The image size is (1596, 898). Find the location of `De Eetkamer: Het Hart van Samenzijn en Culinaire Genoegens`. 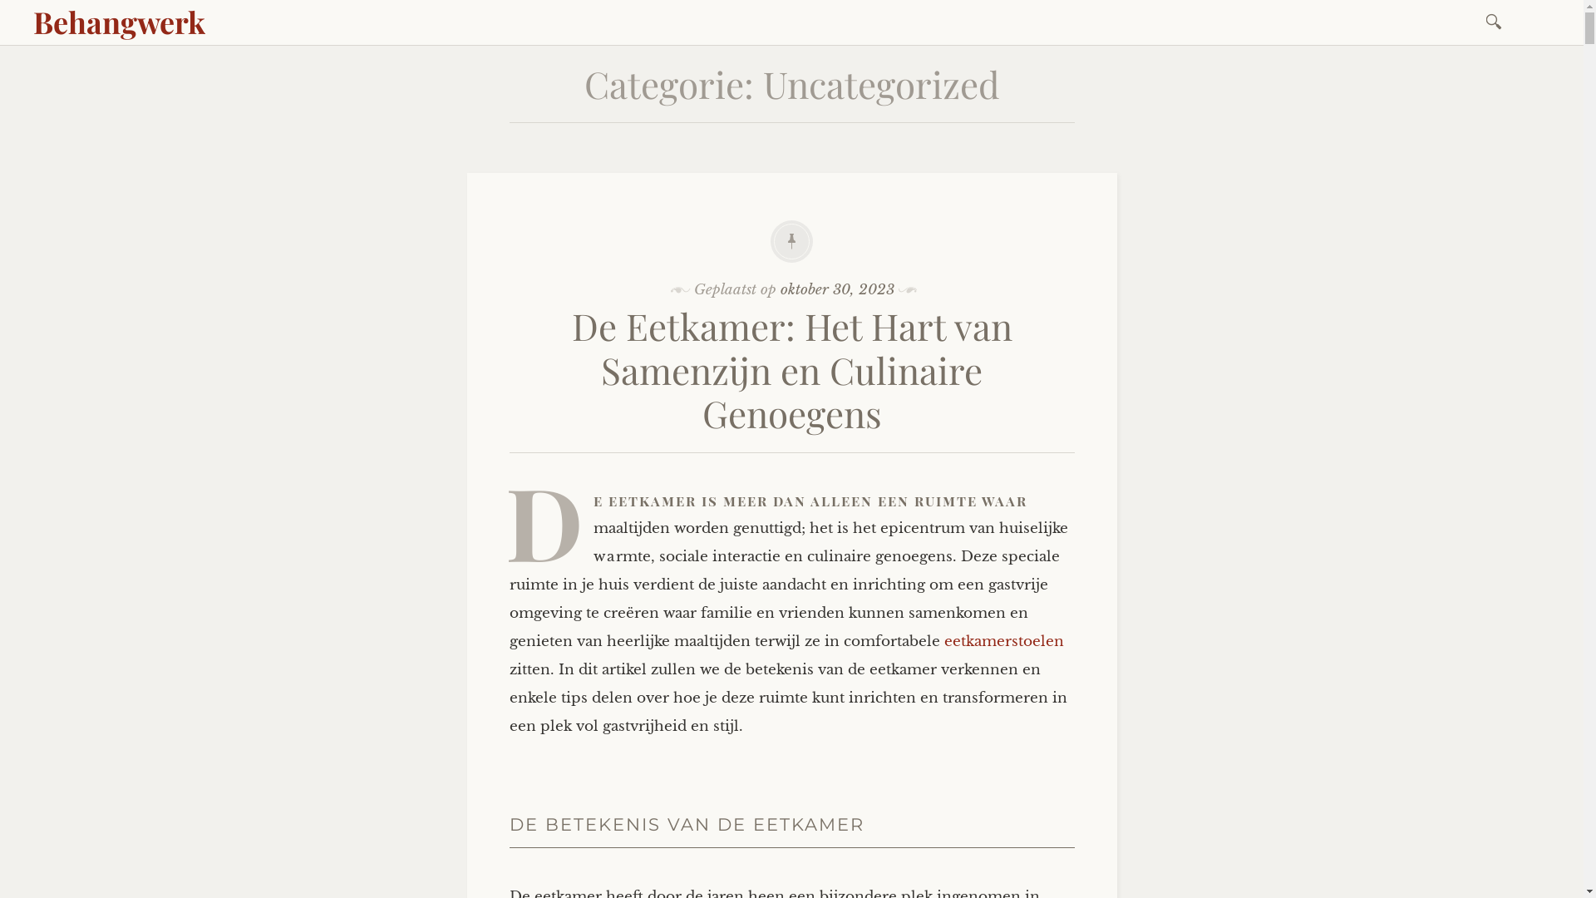

De Eetkamer: Het Hart van Samenzijn en Culinaire Genoegens is located at coordinates (792, 369).